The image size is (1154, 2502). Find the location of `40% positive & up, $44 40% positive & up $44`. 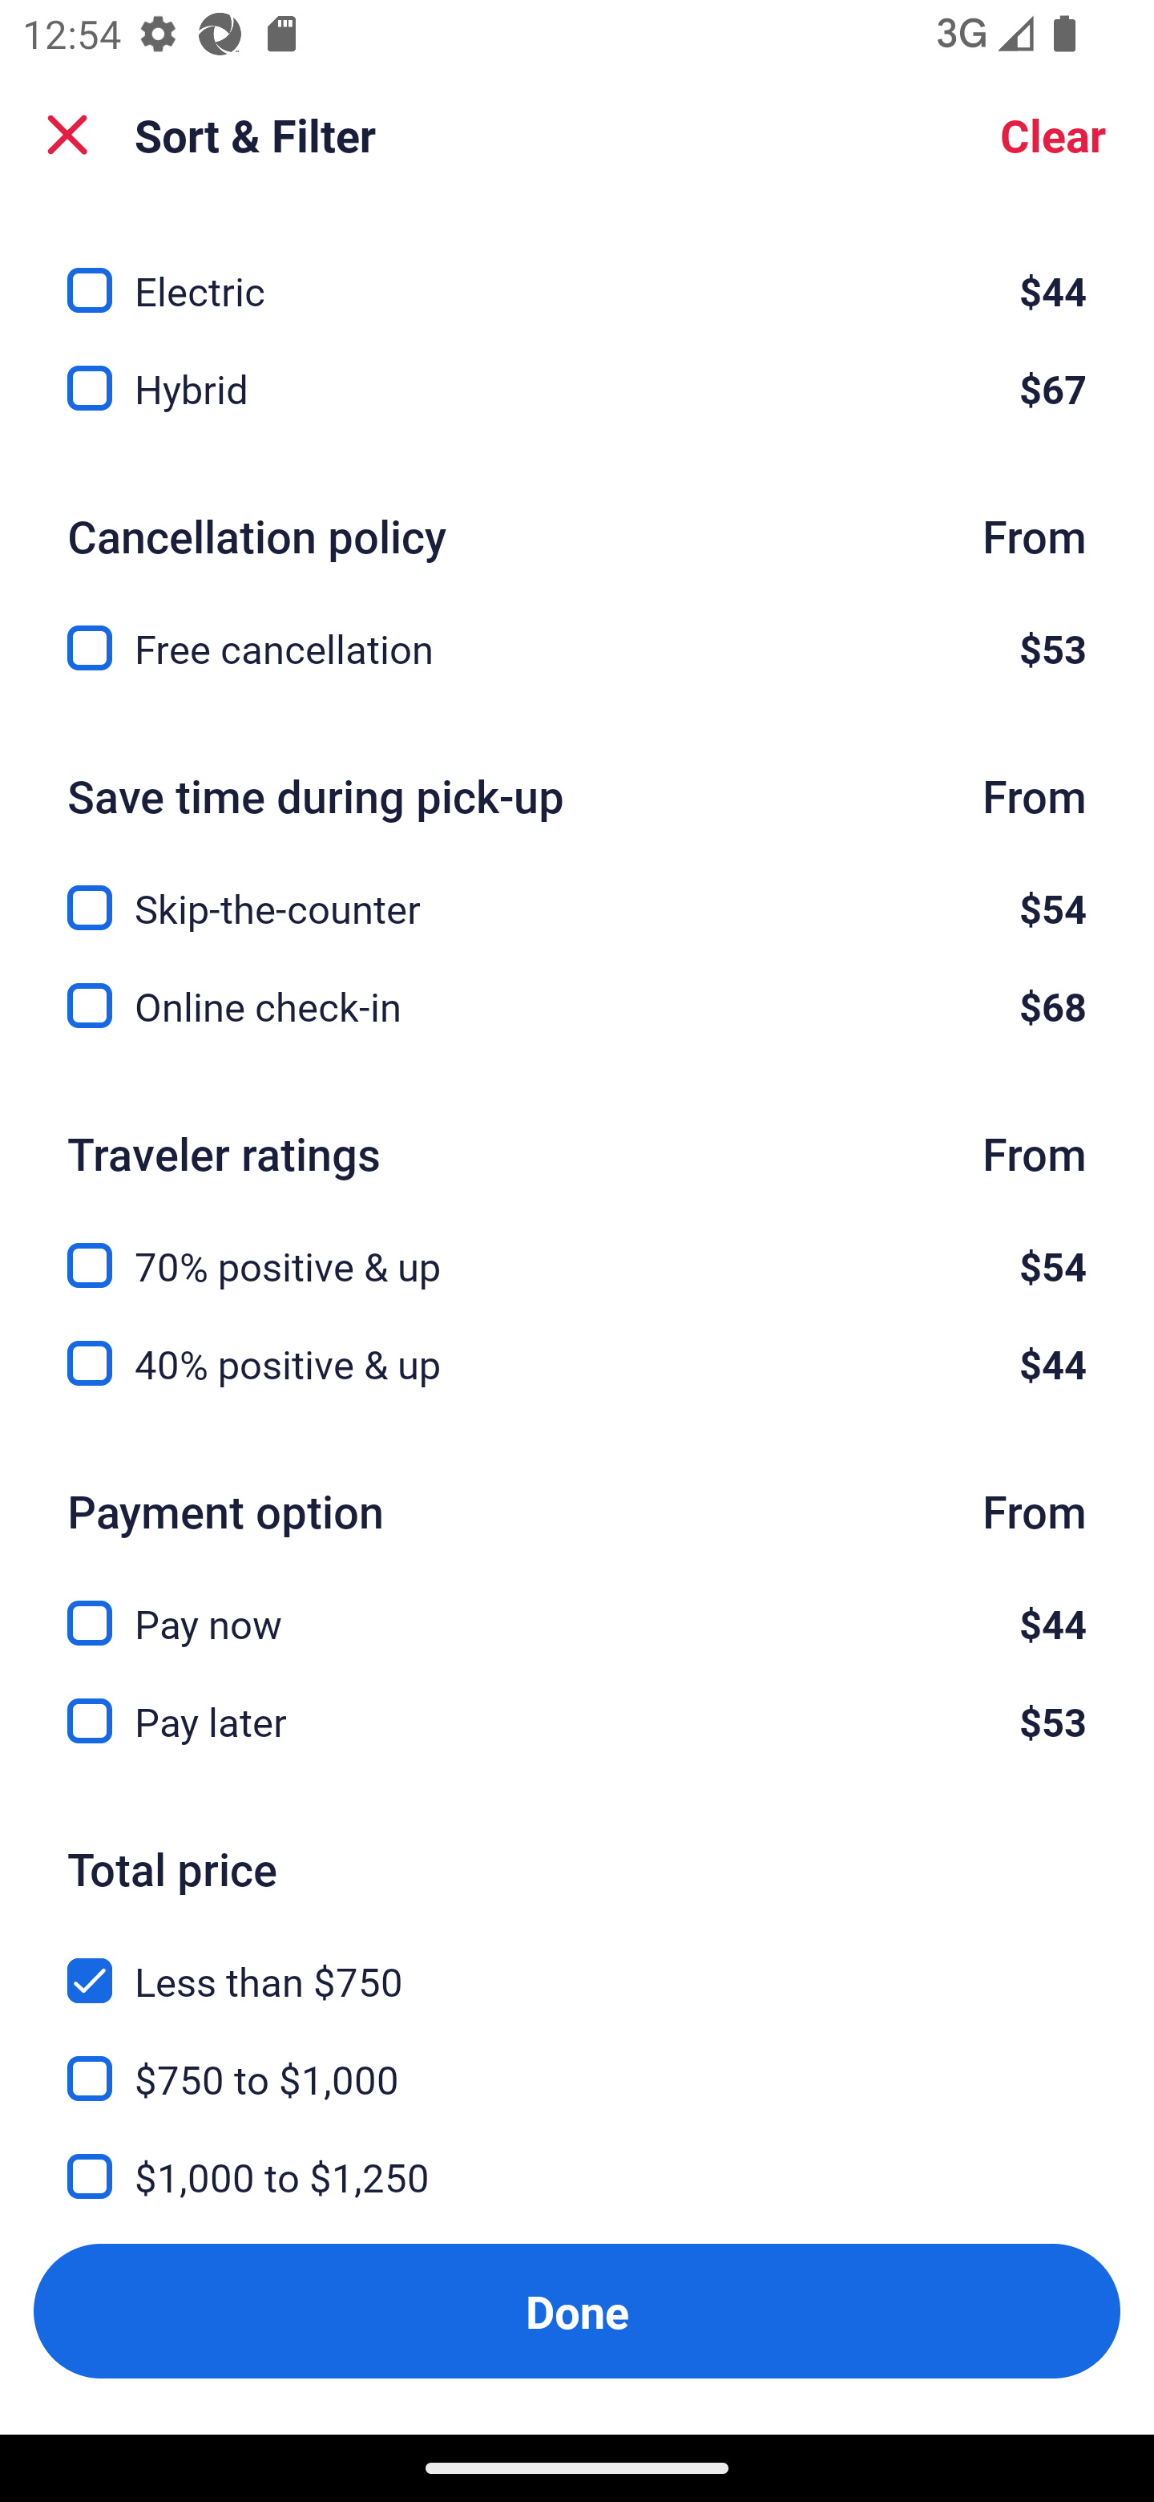

40% positive & up, $44 40% positive & up $44 is located at coordinates (577, 1363).